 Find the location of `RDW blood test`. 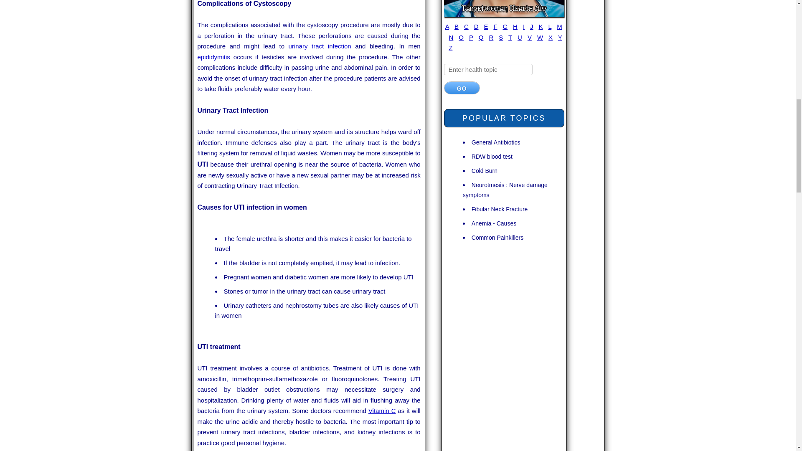

RDW blood test is located at coordinates (492, 156).